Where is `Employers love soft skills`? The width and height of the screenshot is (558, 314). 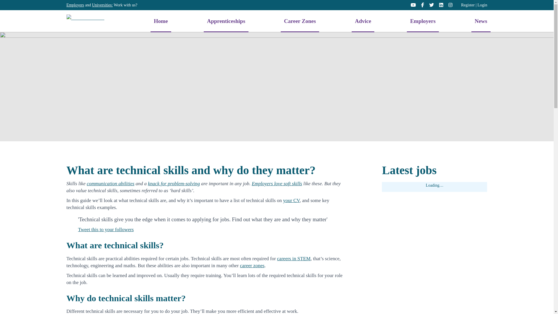
Employers love soft skills is located at coordinates (277, 184).